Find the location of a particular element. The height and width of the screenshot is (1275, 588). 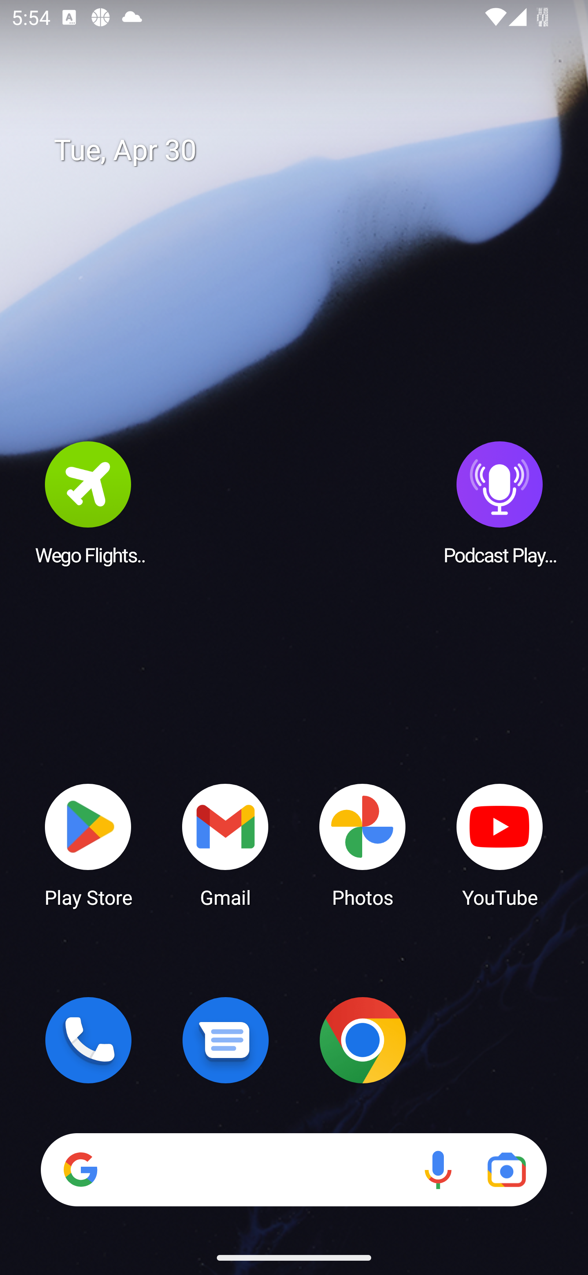

Chrome is located at coordinates (363, 1040).